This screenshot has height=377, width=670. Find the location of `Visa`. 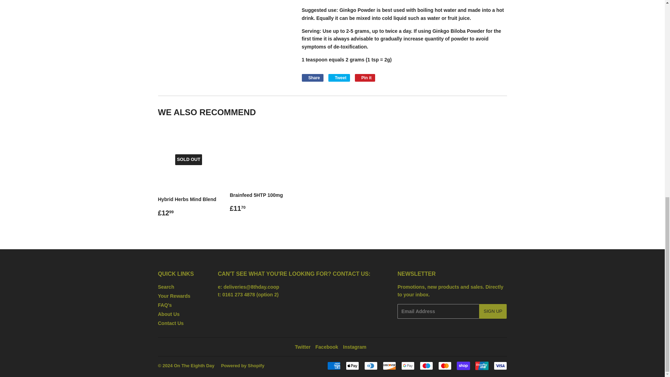

Visa is located at coordinates (500, 365).